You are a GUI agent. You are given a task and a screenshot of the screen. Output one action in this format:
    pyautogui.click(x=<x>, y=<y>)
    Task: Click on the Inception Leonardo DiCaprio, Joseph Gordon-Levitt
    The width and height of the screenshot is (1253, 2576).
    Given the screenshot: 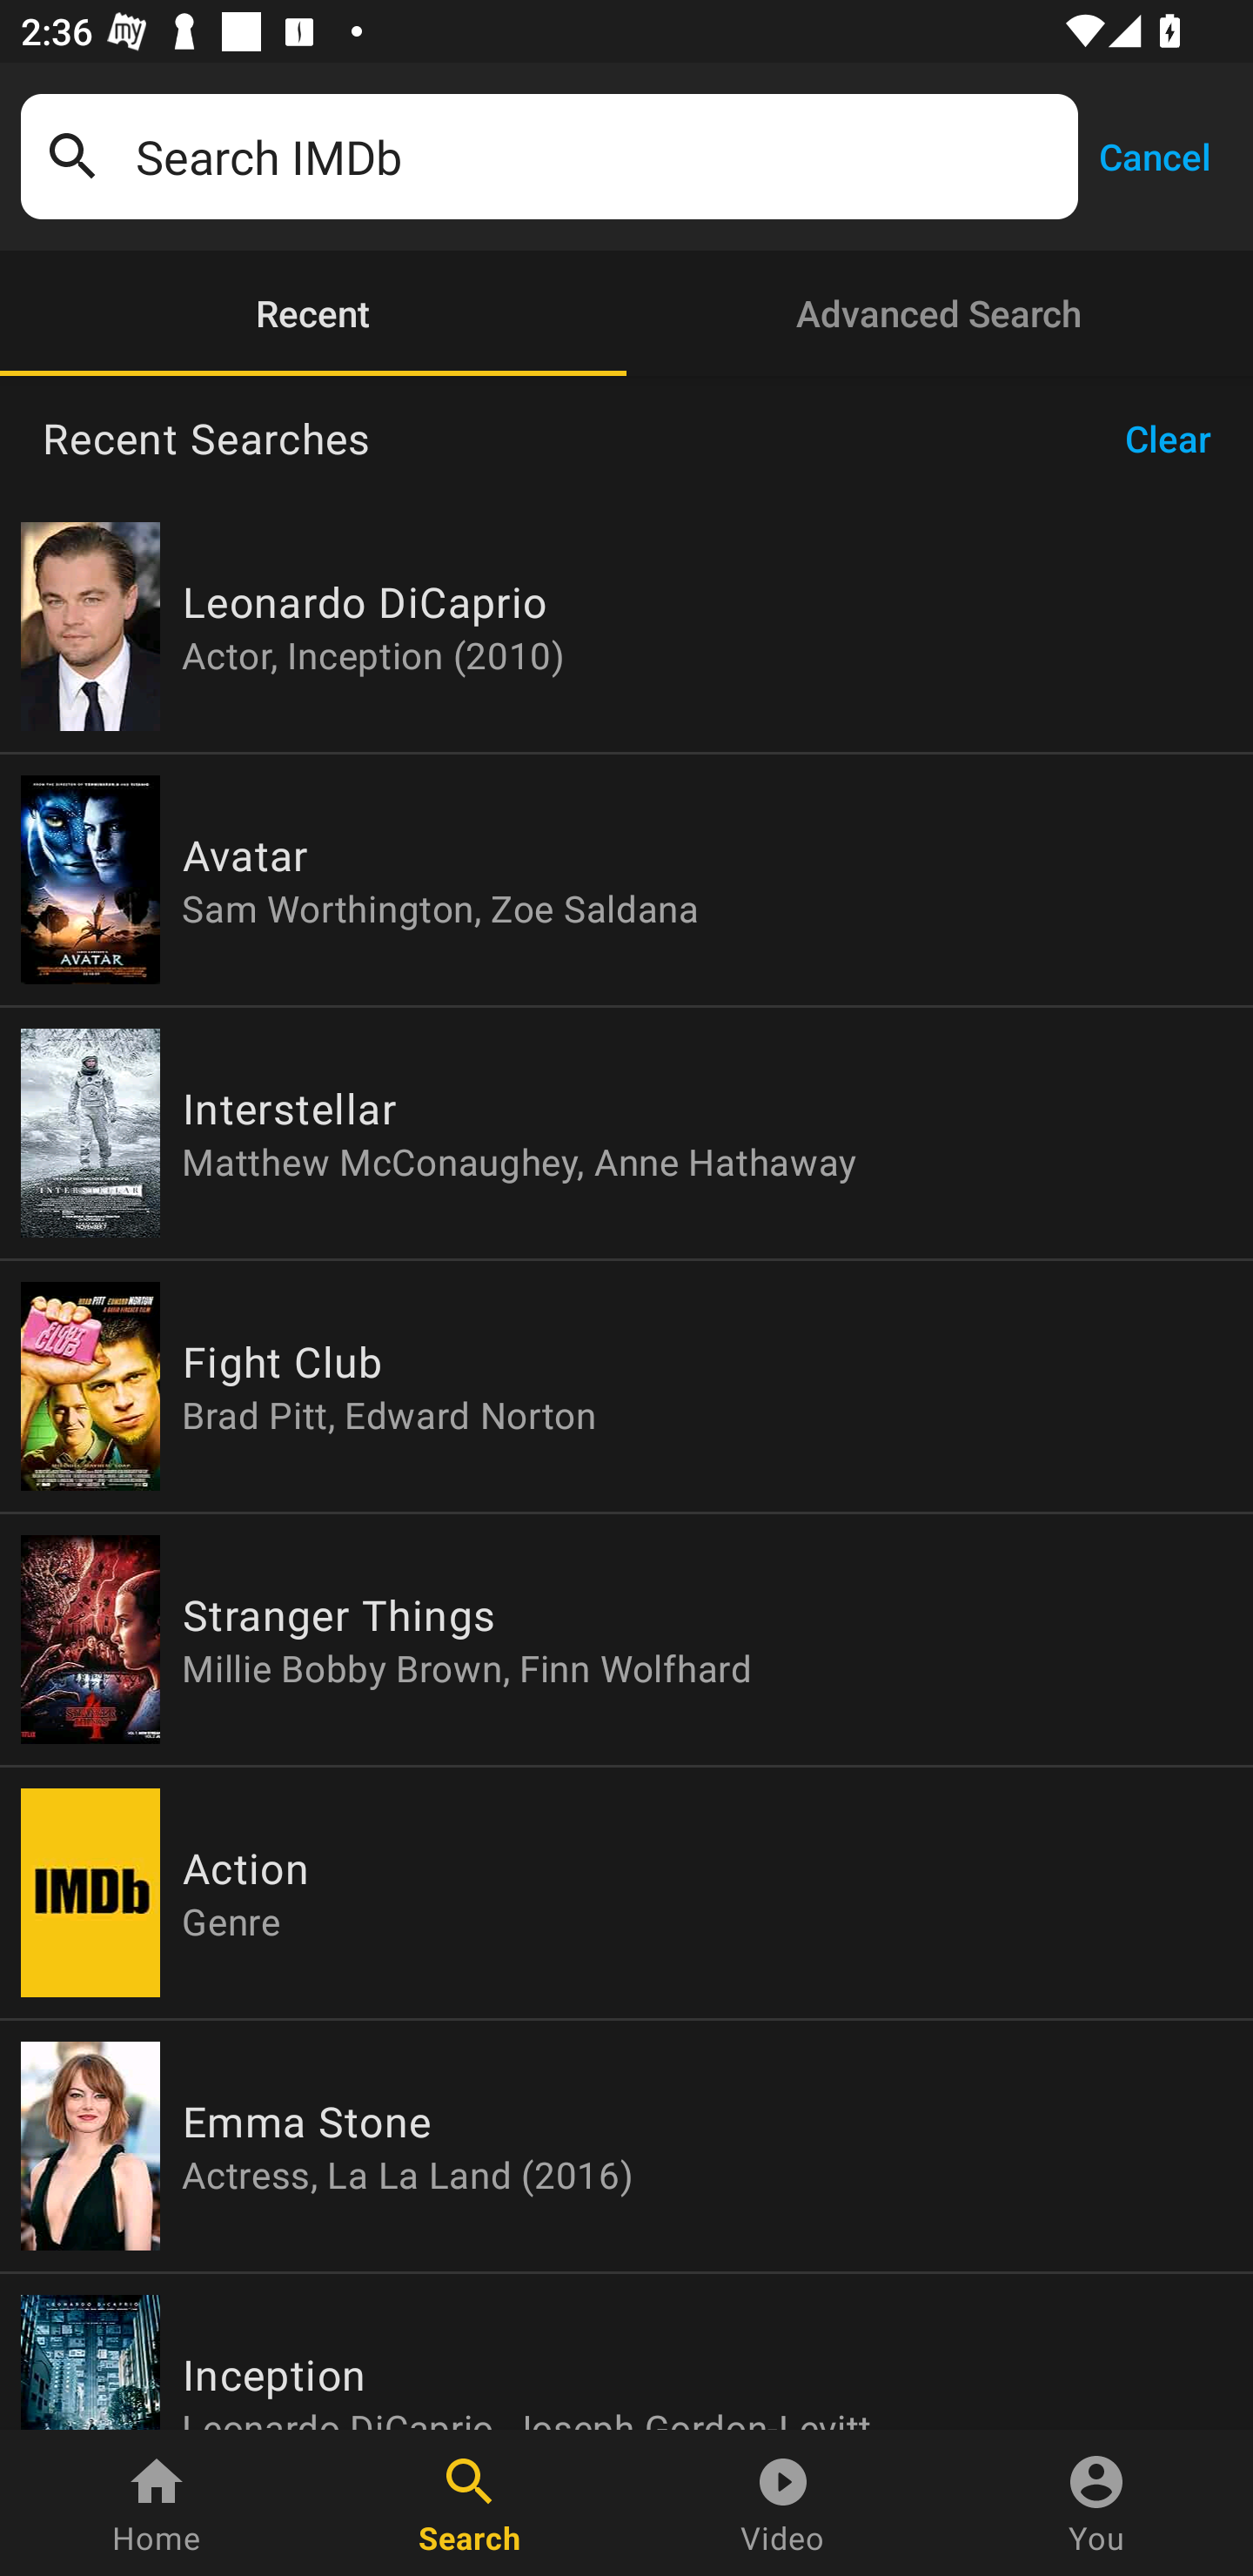 What is the action you would take?
    pyautogui.click(x=626, y=2351)
    